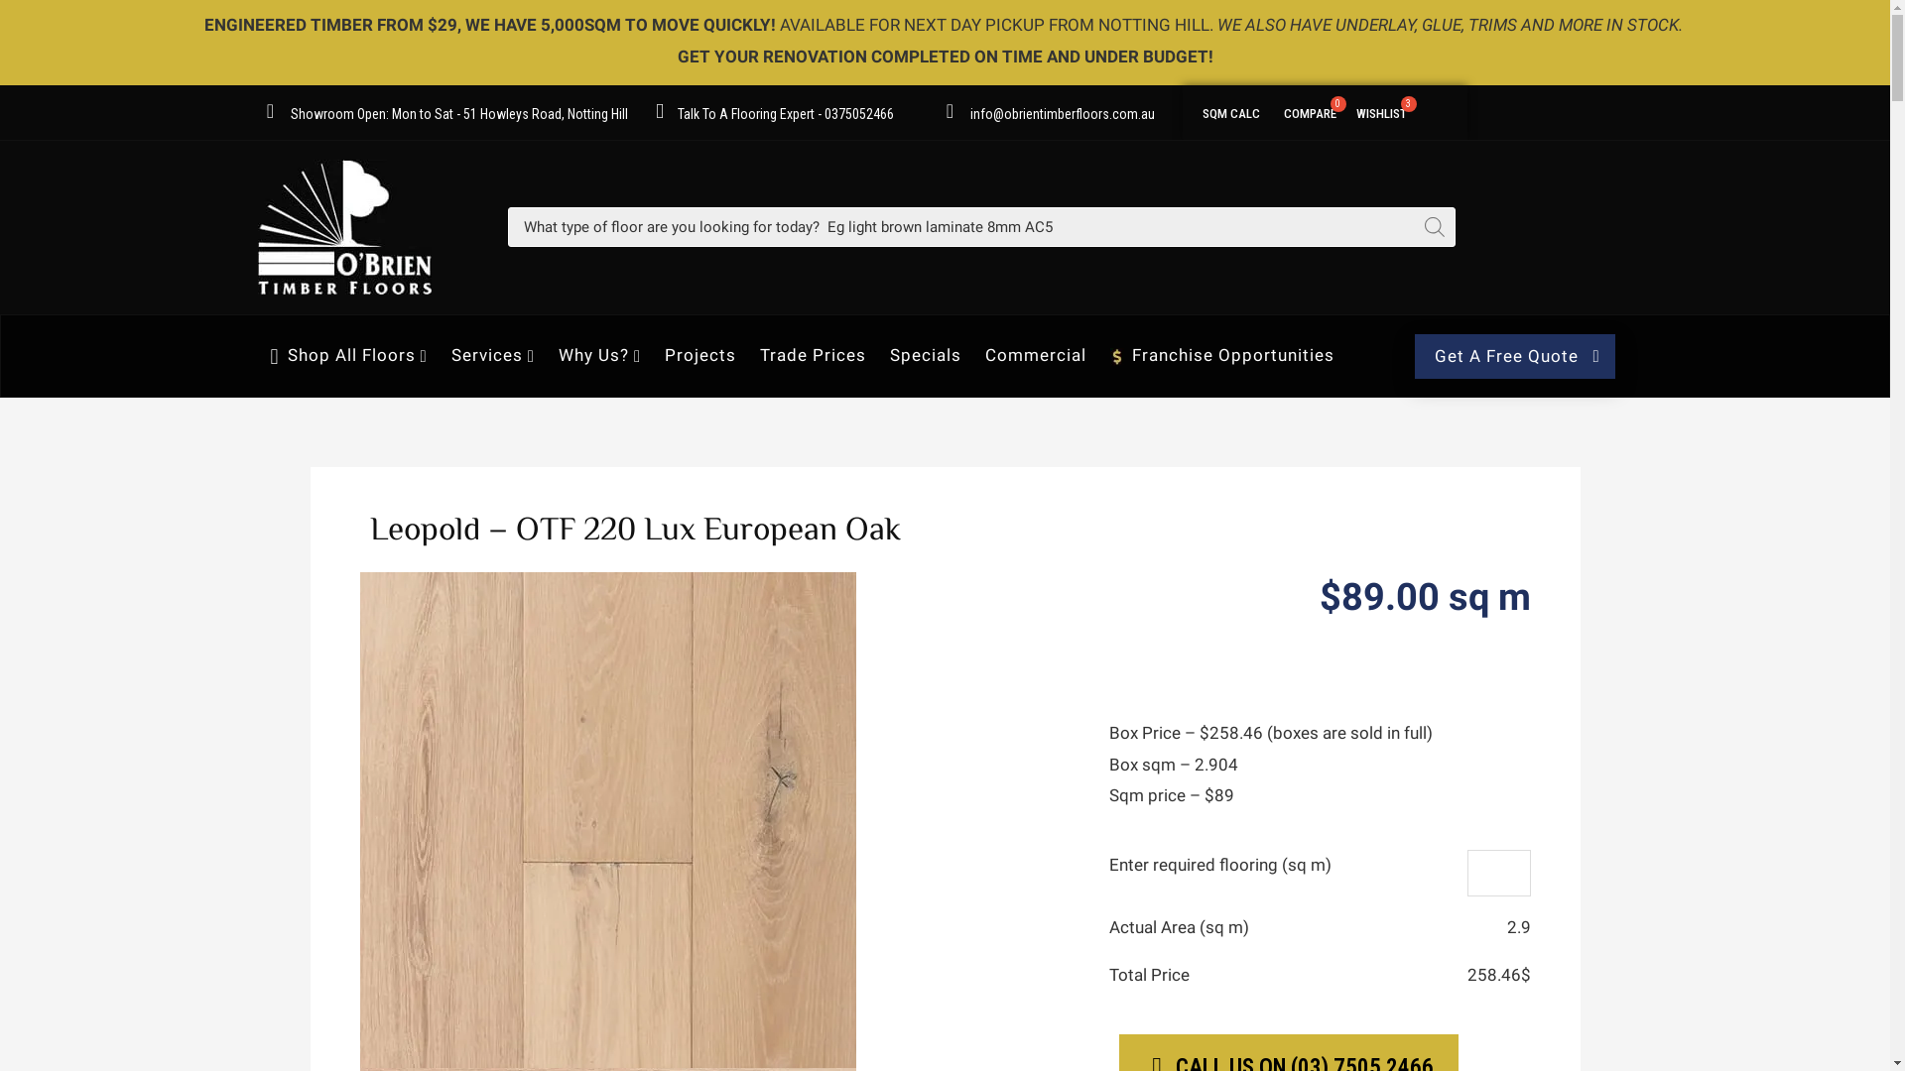 This screenshot has width=1905, height=1071. Describe the element at coordinates (1036, 355) in the screenshot. I see `Commercial` at that location.